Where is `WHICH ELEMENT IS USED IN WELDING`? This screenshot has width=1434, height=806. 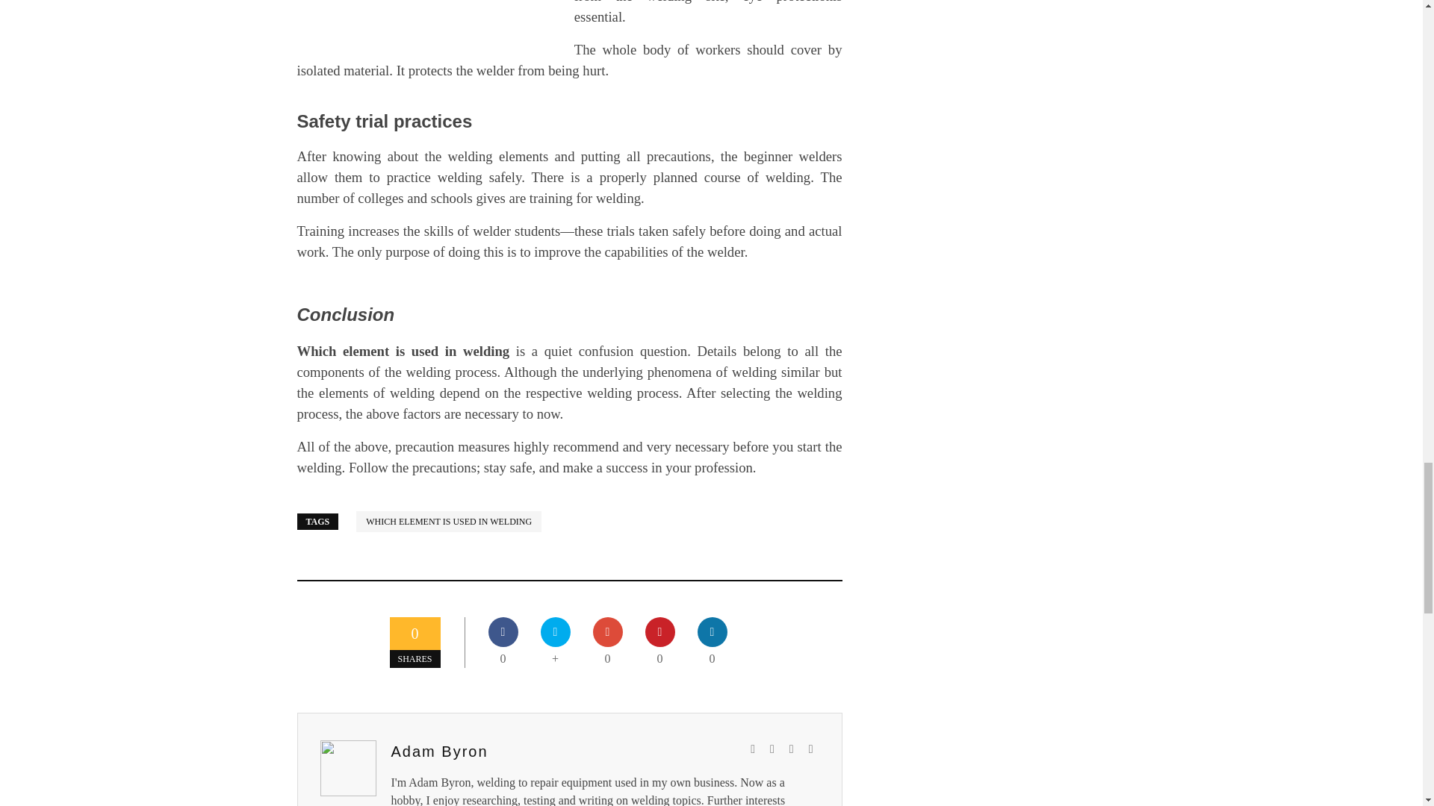 WHICH ELEMENT IS USED IN WELDING is located at coordinates (448, 520).